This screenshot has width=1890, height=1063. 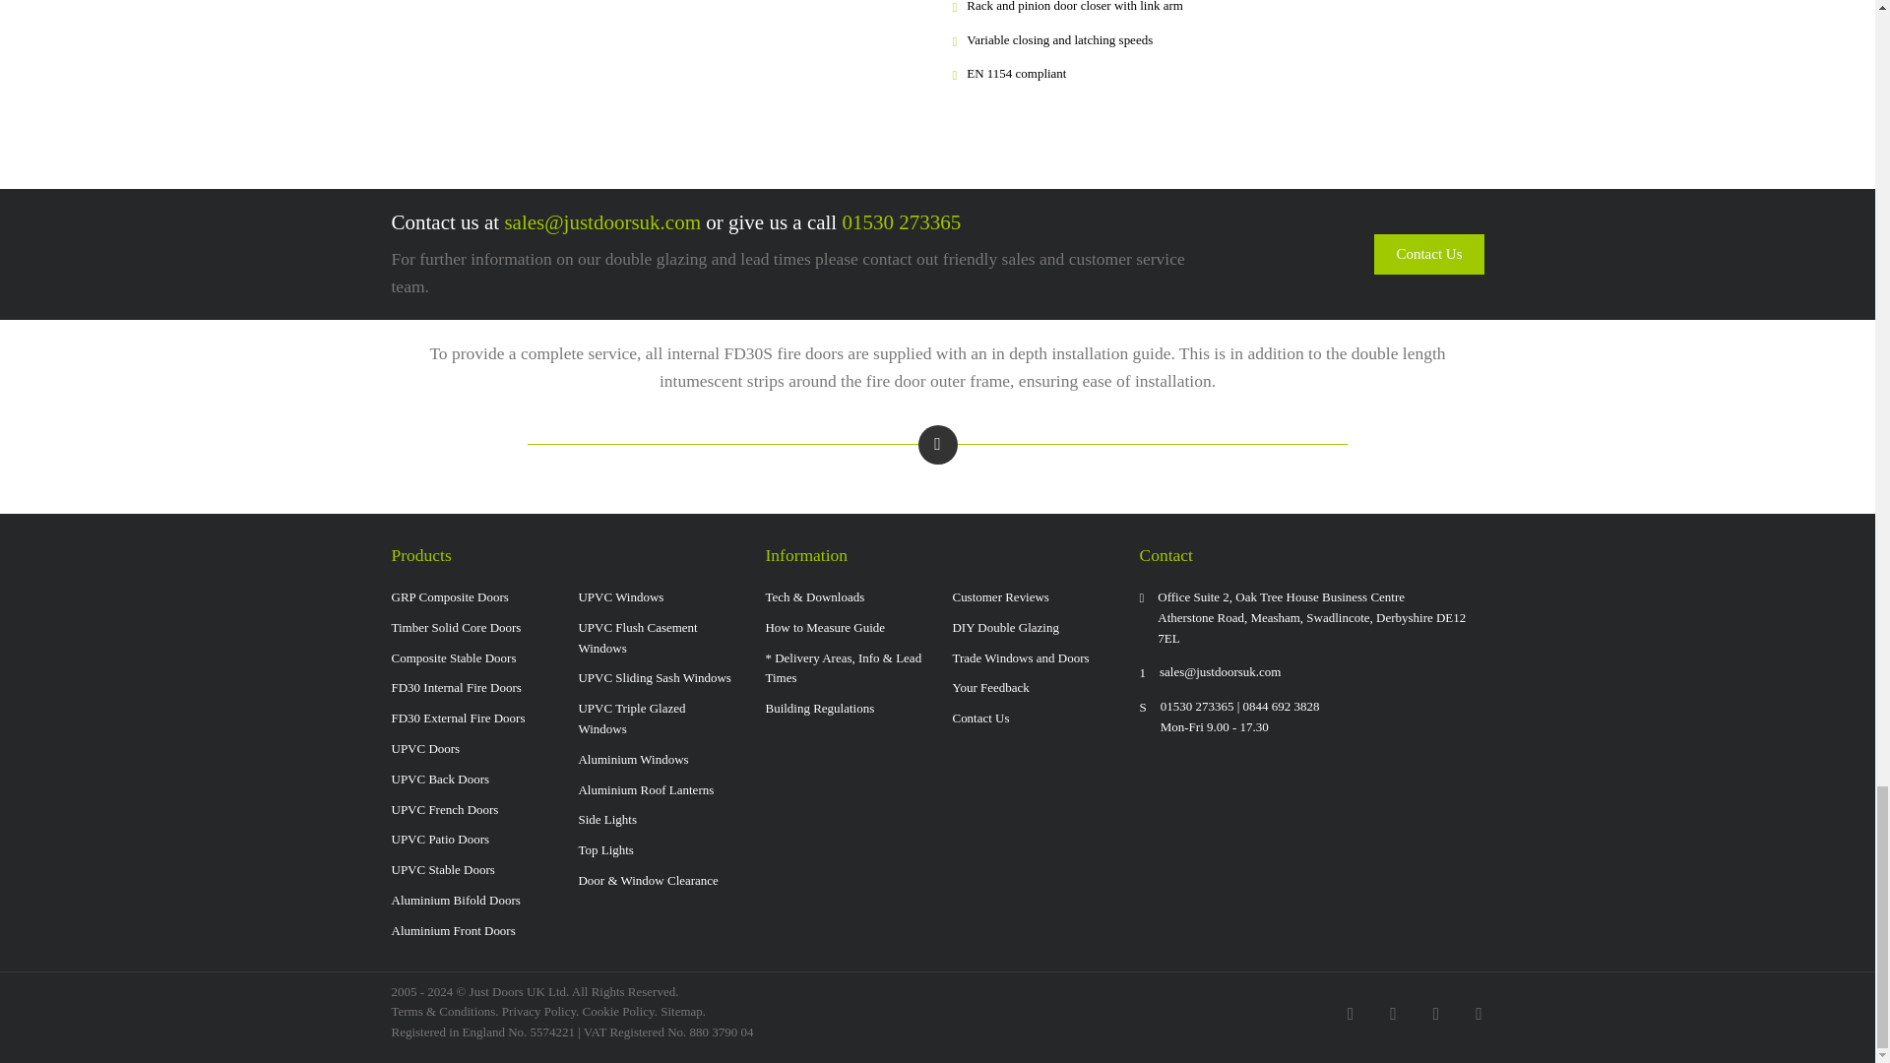 What do you see at coordinates (1479, 1012) in the screenshot?
I see `just doors uk linkedin page` at bounding box center [1479, 1012].